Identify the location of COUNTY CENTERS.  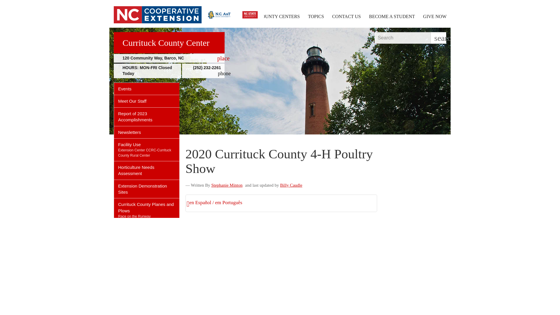
(279, 16).